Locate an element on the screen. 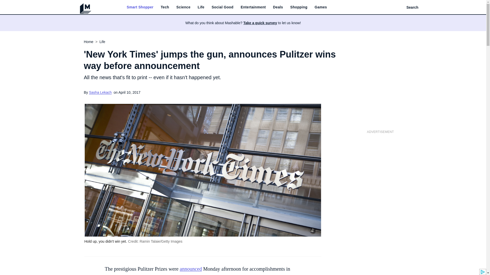 This screenshot has height=275, width=490. Tech is located at coordinates (165, 7).